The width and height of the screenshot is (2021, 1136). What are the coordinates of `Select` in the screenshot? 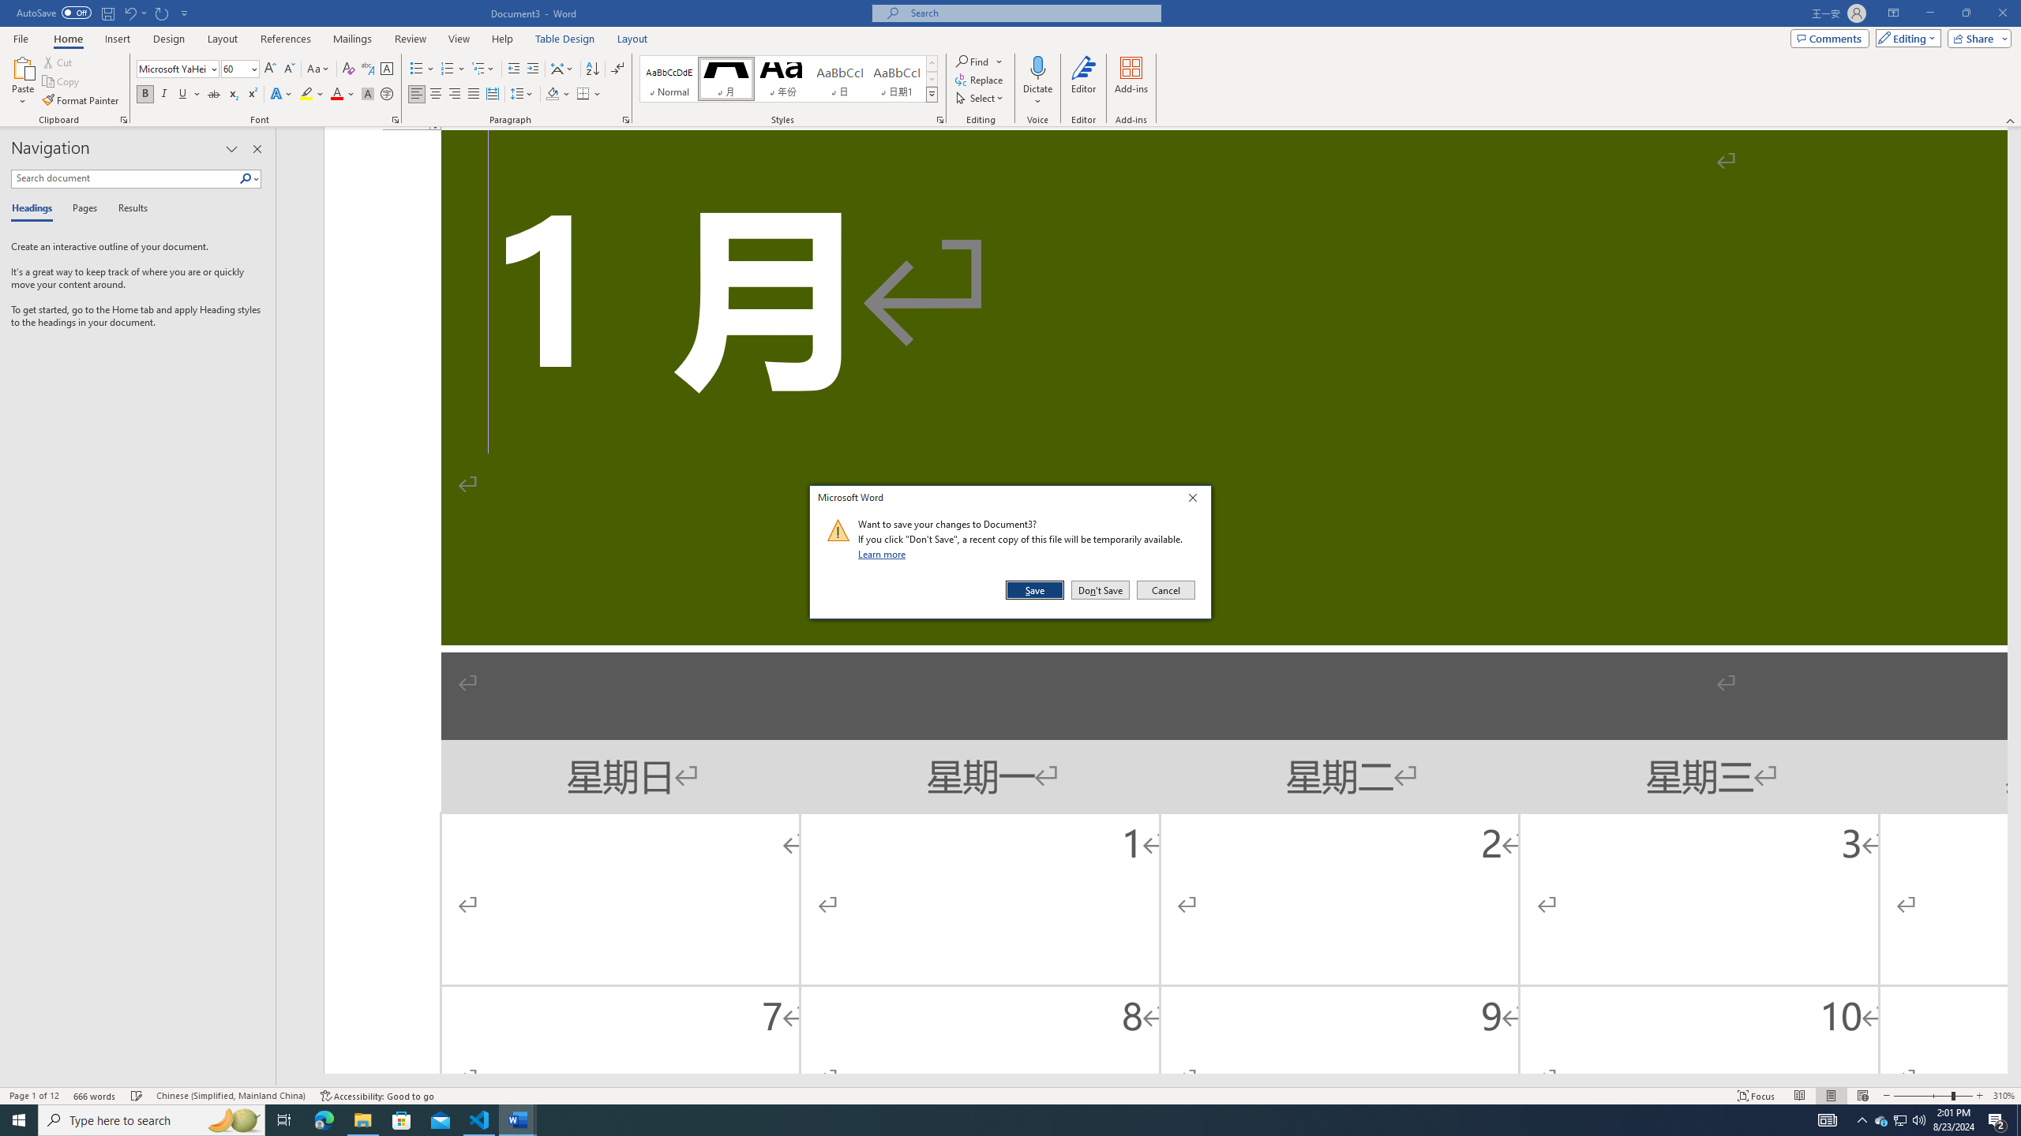 It's located at (980, 98).